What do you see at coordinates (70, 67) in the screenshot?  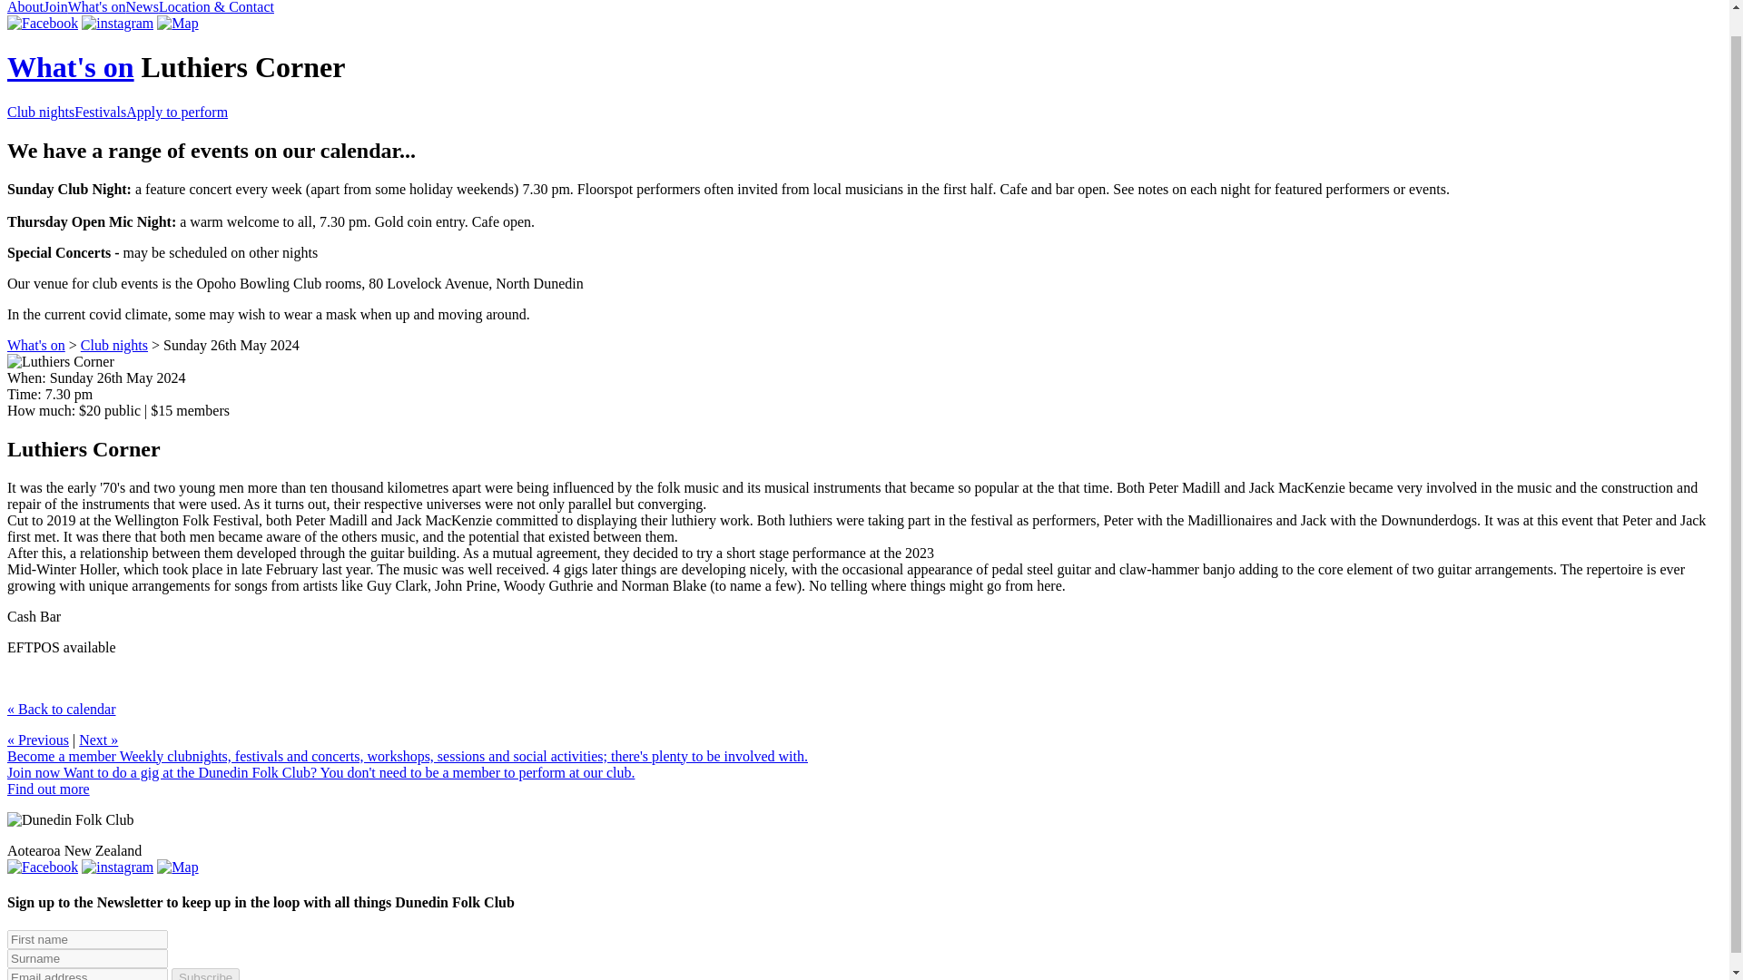 I see `What's on` at bounding box center [70, 67].